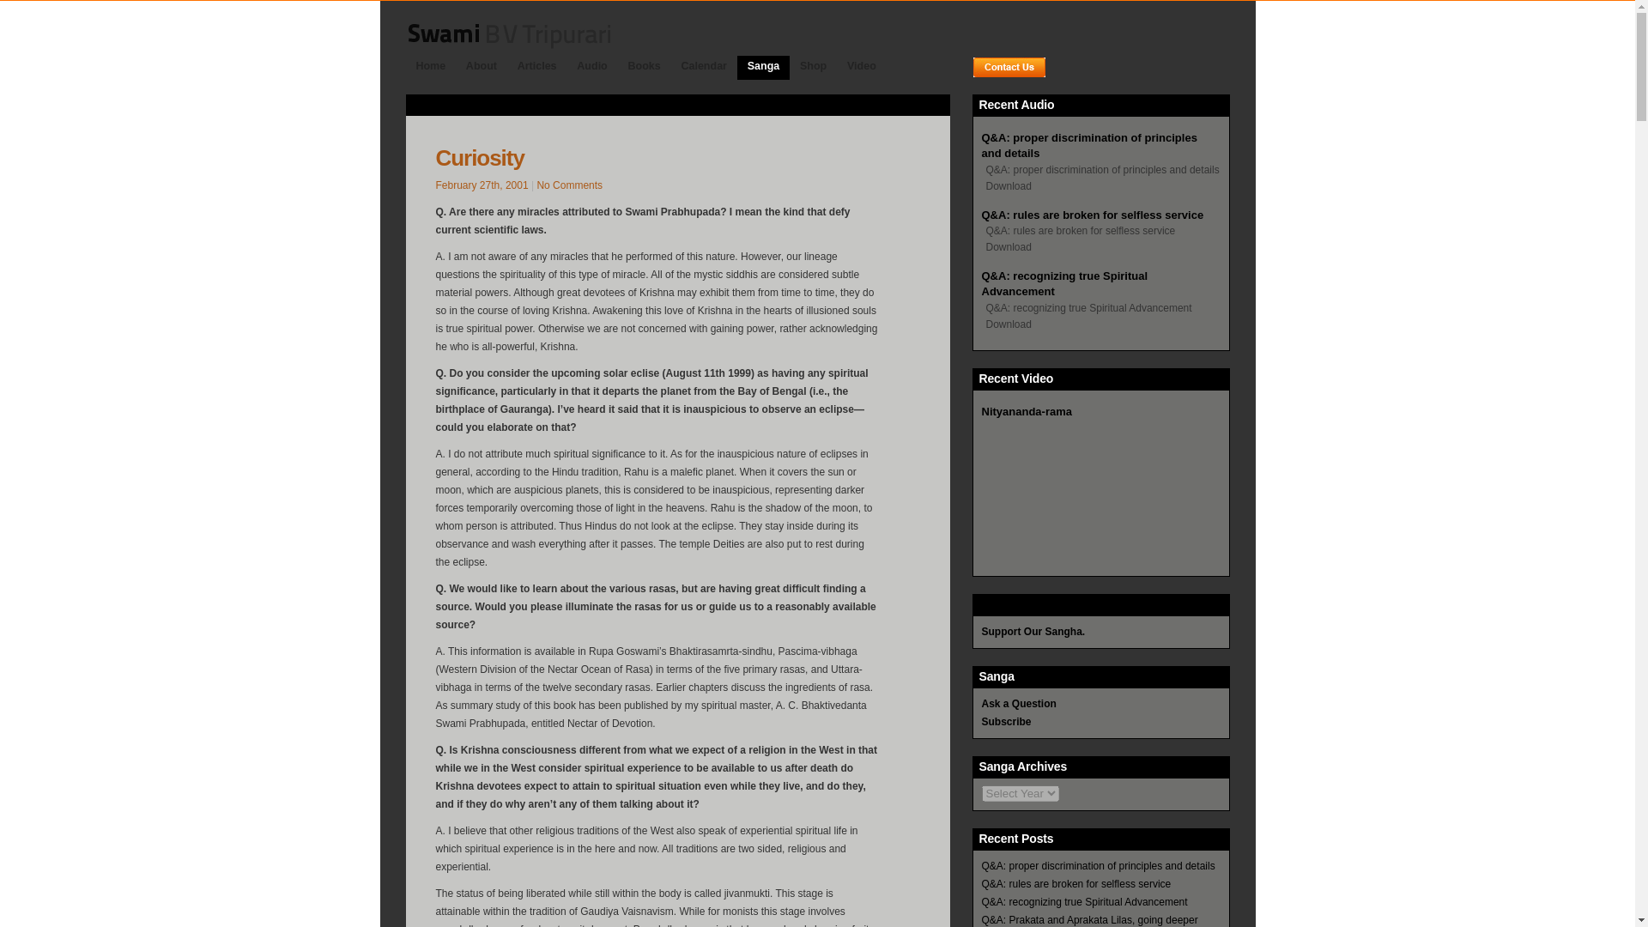 Image resolution: width=1648 pixels, height=927 pixels. Describe the element at coordinates (1006, 244) in the screenshot. I see `Download` at that location.